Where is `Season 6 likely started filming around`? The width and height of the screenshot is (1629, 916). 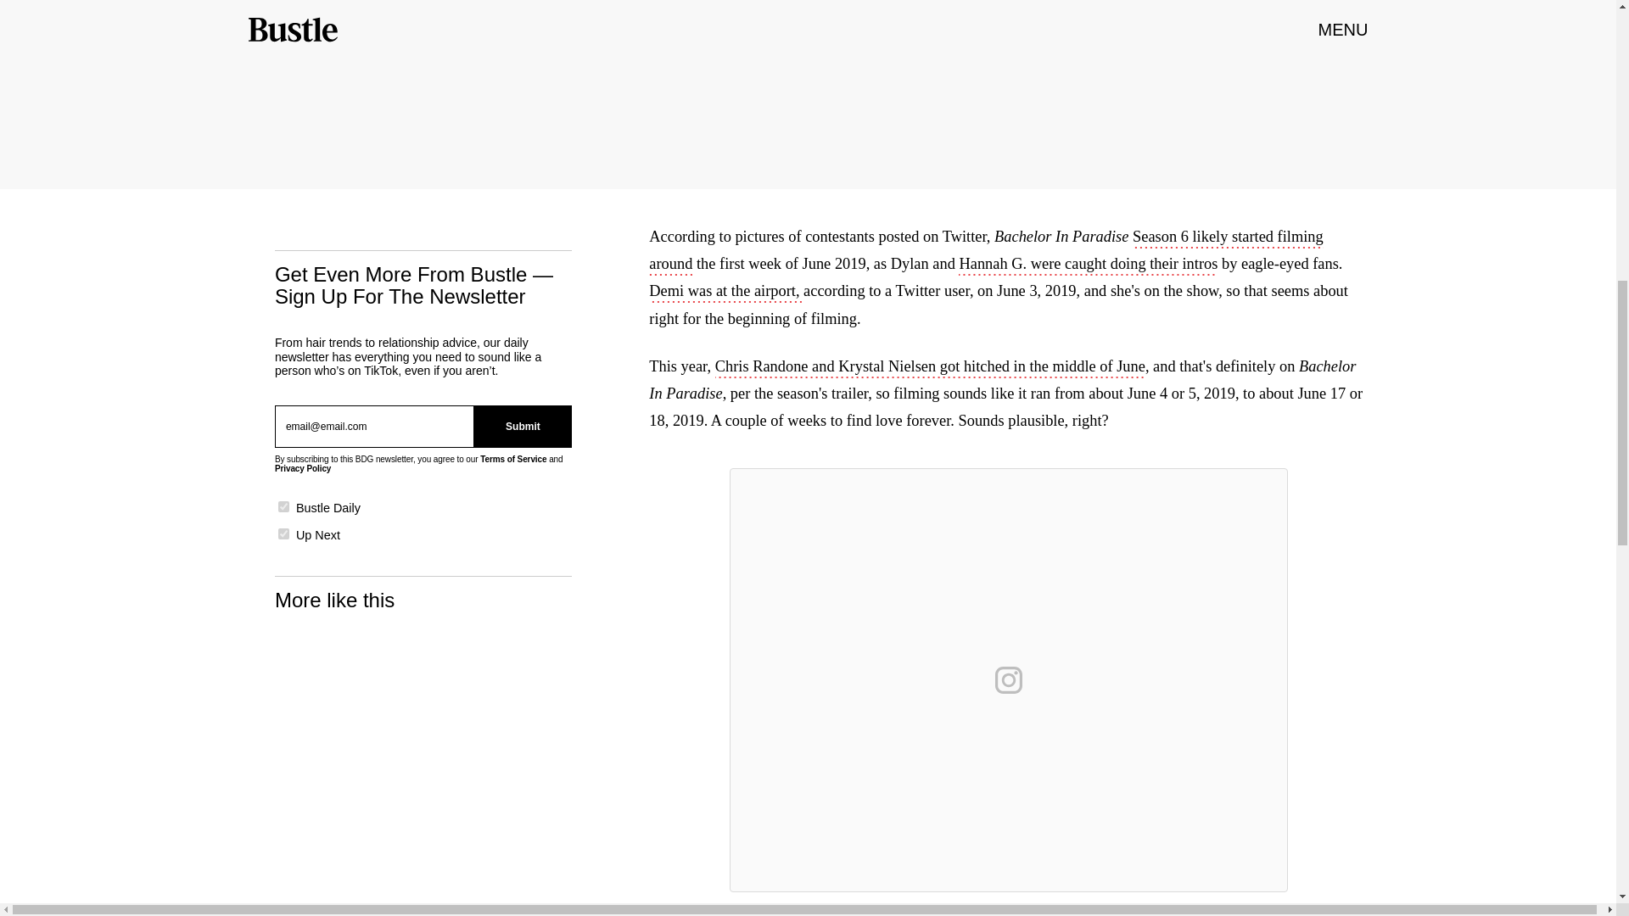
Season 6 likely started filming around is located at coordinates (986, 251).